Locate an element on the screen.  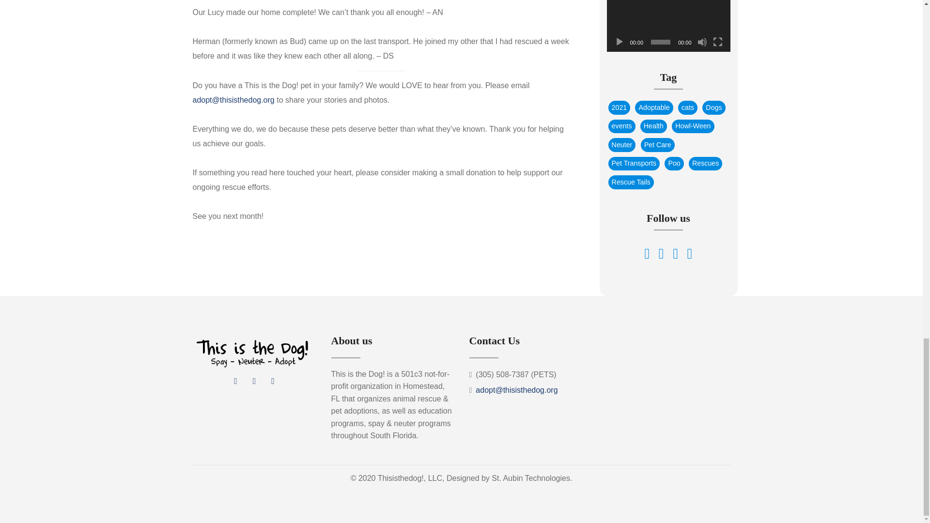
Fullscreen is located at coordinates (718, 42).